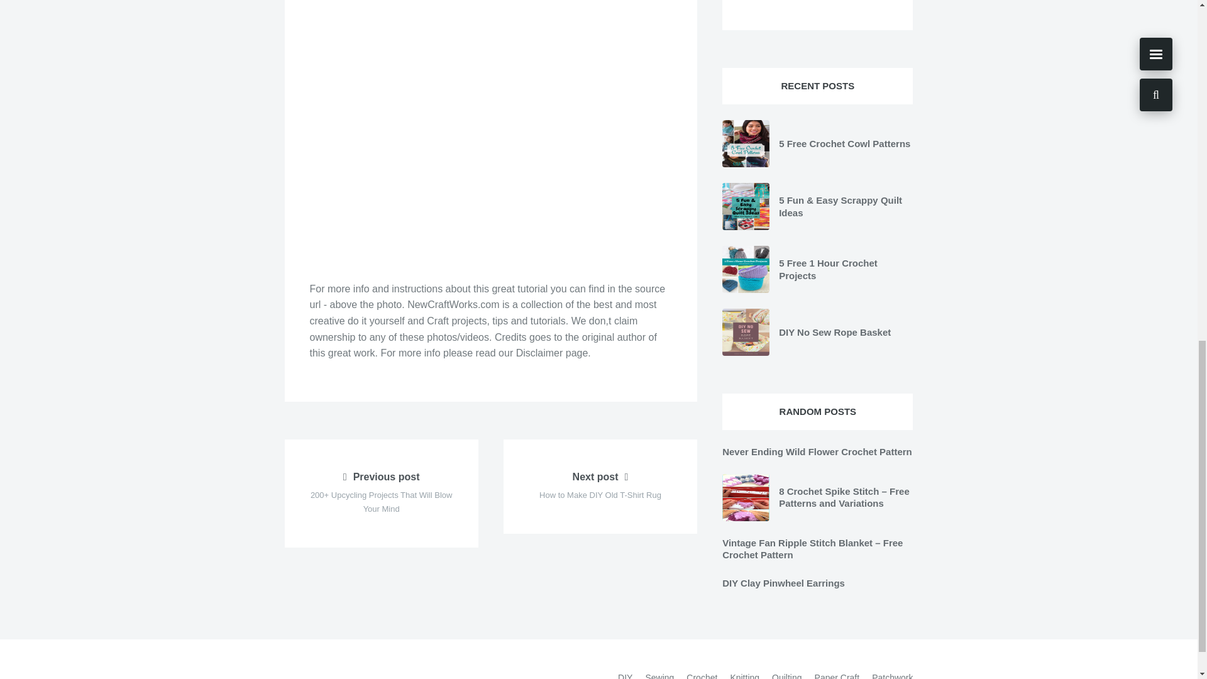 This screenshot has width=1207, height=679. Describe the element at coordinates (817, 451) in the screenshot. I see `Never Ending Wild Flower Crochet Pattern` at that location.